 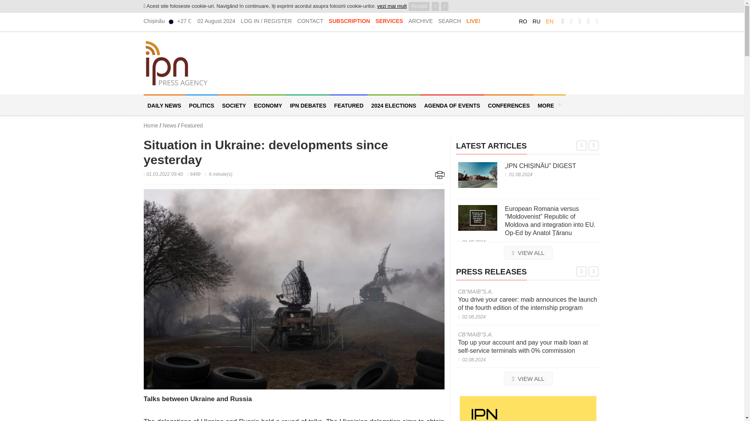 What do you see at coordinates (170, 126) in the screenshot?
I see `News` at bounding box center [170, 126].